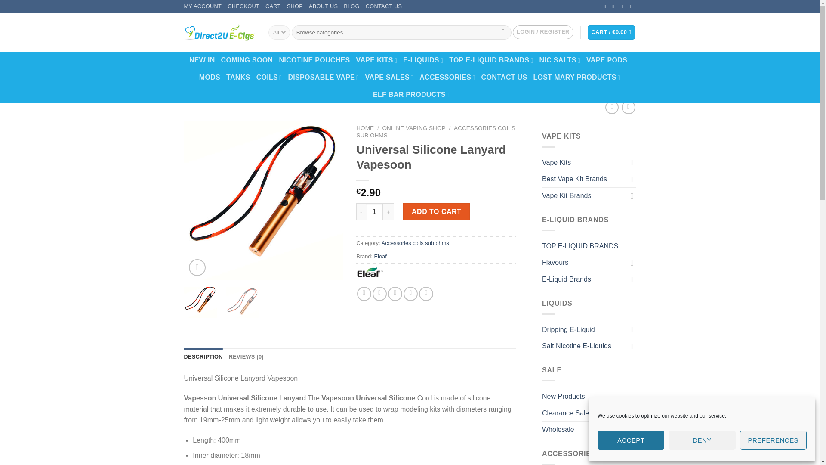 The width and height of the screenshot is (826, 465). Describe the element at coordinates (243, 6) in the screenshot. I see `CHECKOUT` at that location.